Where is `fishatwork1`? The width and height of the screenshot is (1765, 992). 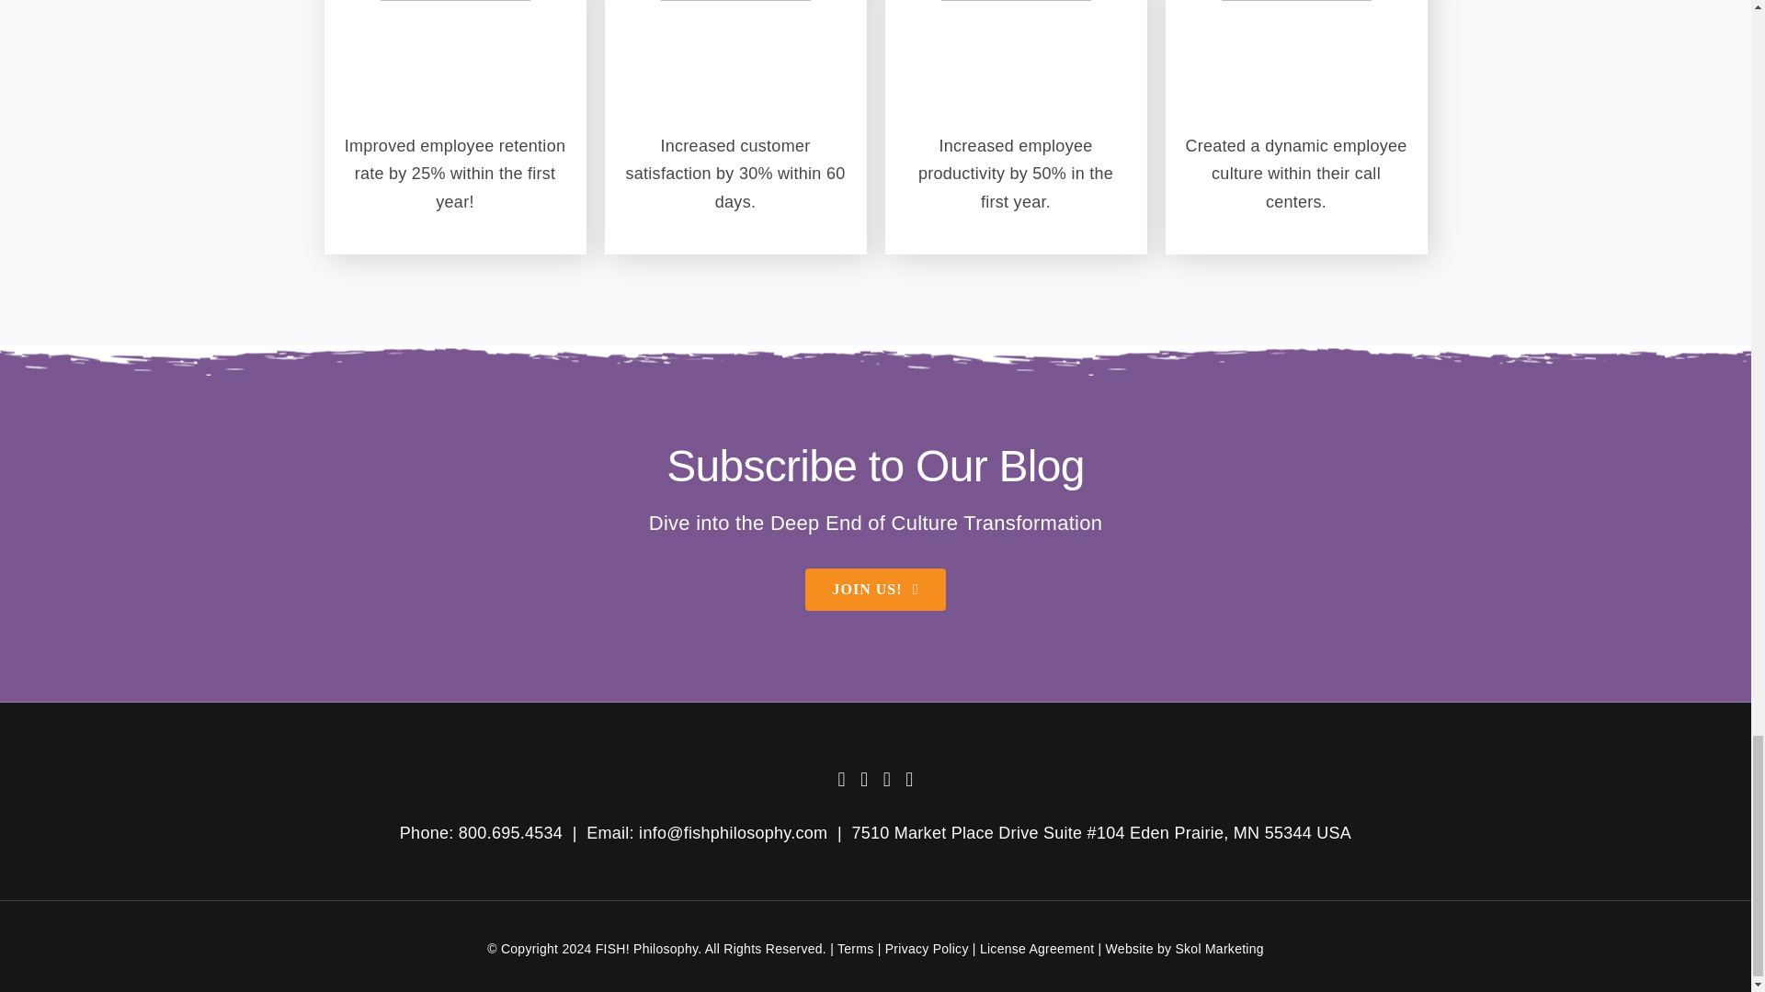
fishatwork1 is located at coordinates (456, 66).